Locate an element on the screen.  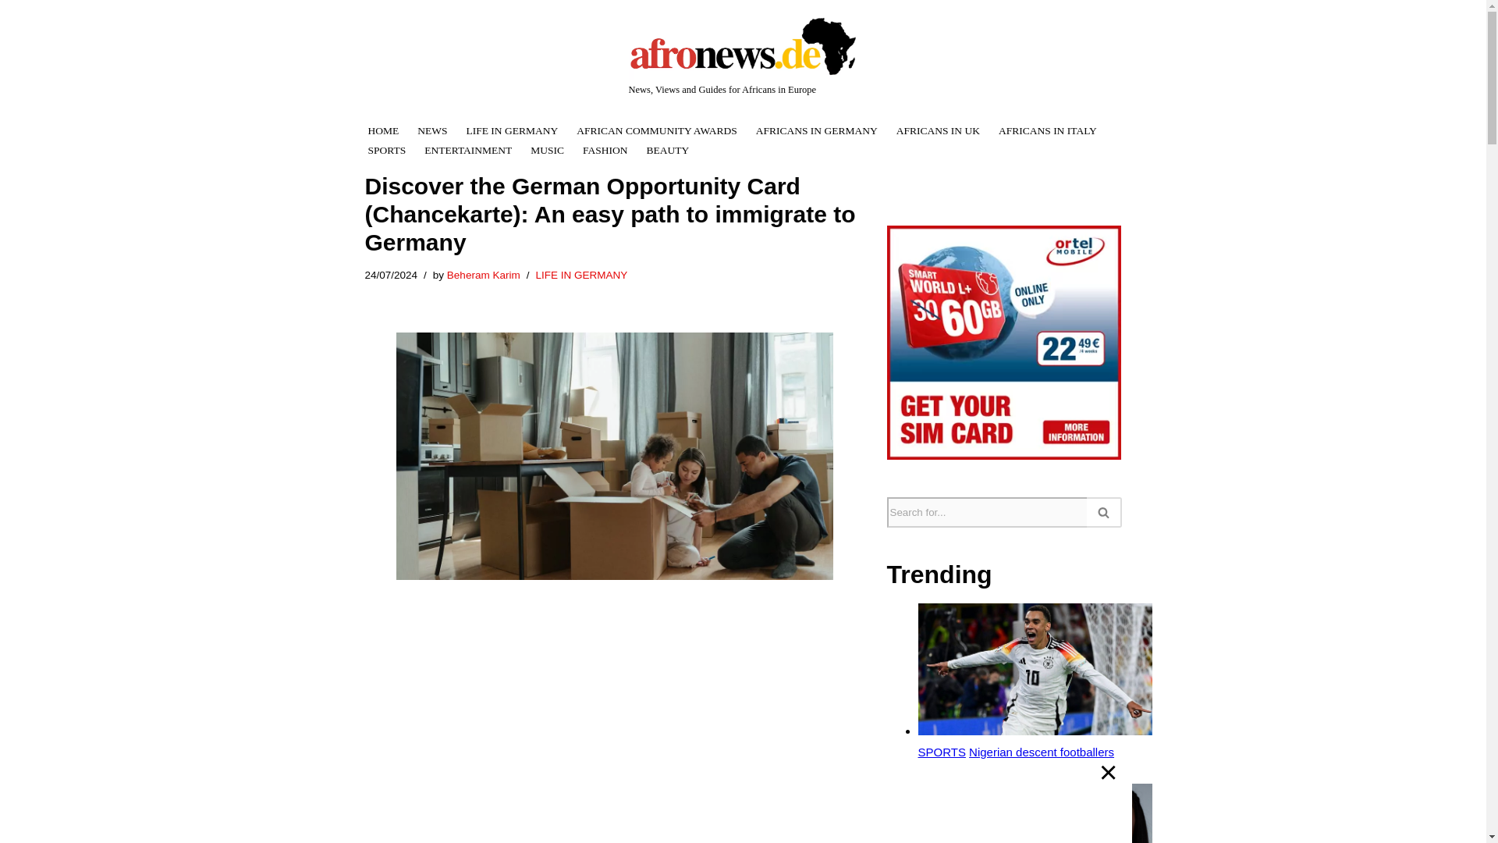
HOME is located at coordinates (384, 131).